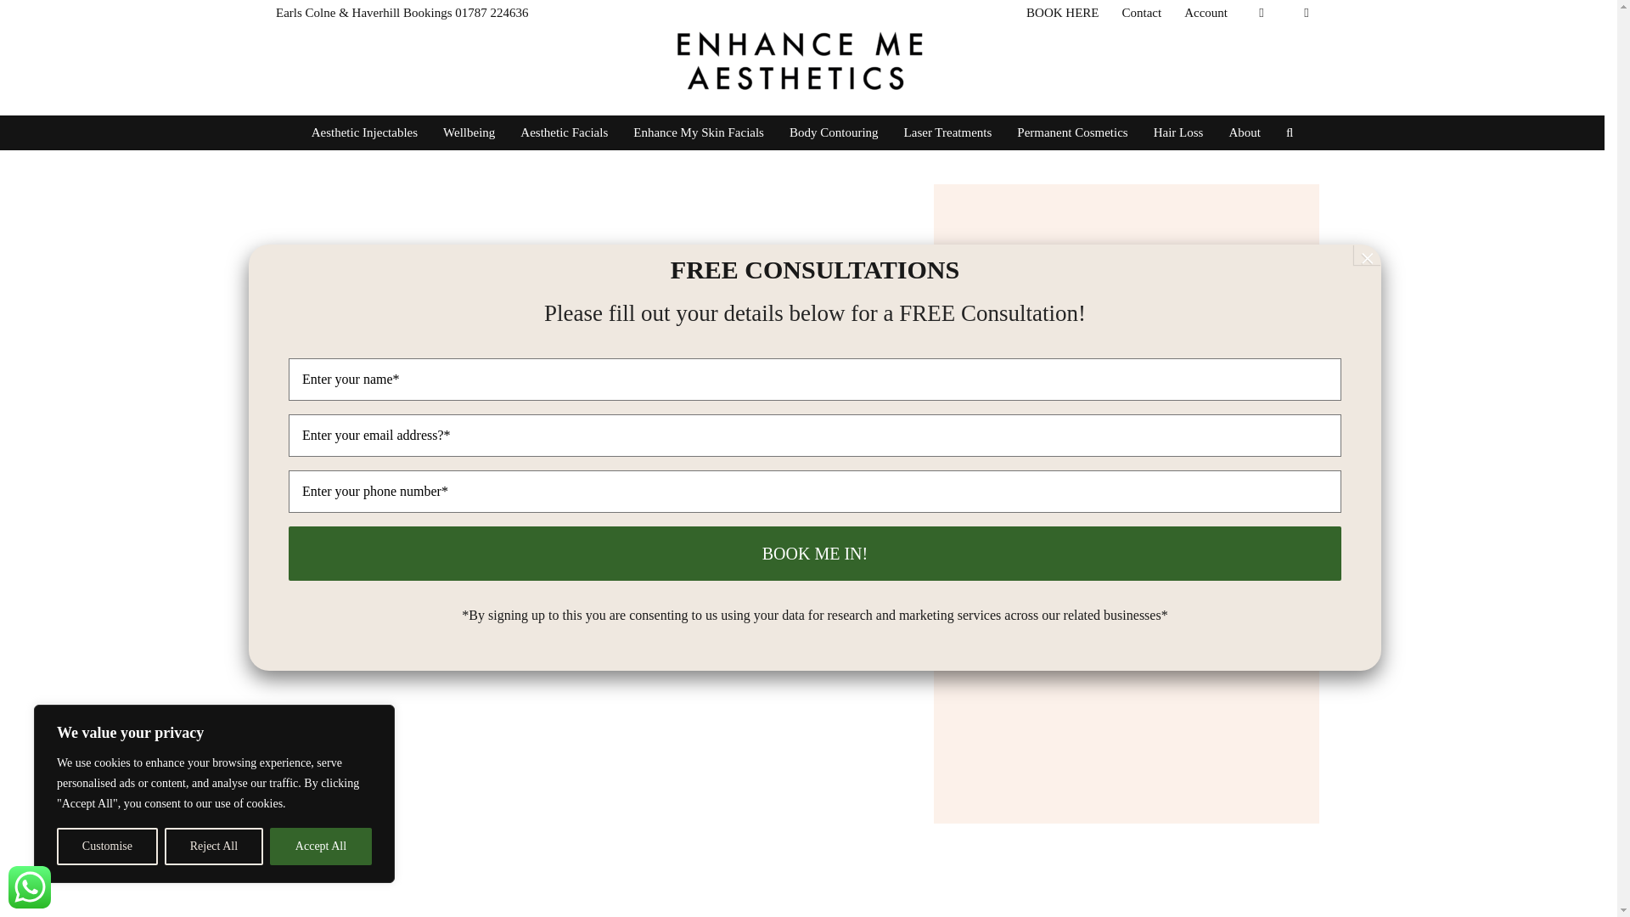 This screenshot has width=1630, height=917. Describe the element at coordinates (213, 847) in the screenshot. I see `Reject All` at that location.